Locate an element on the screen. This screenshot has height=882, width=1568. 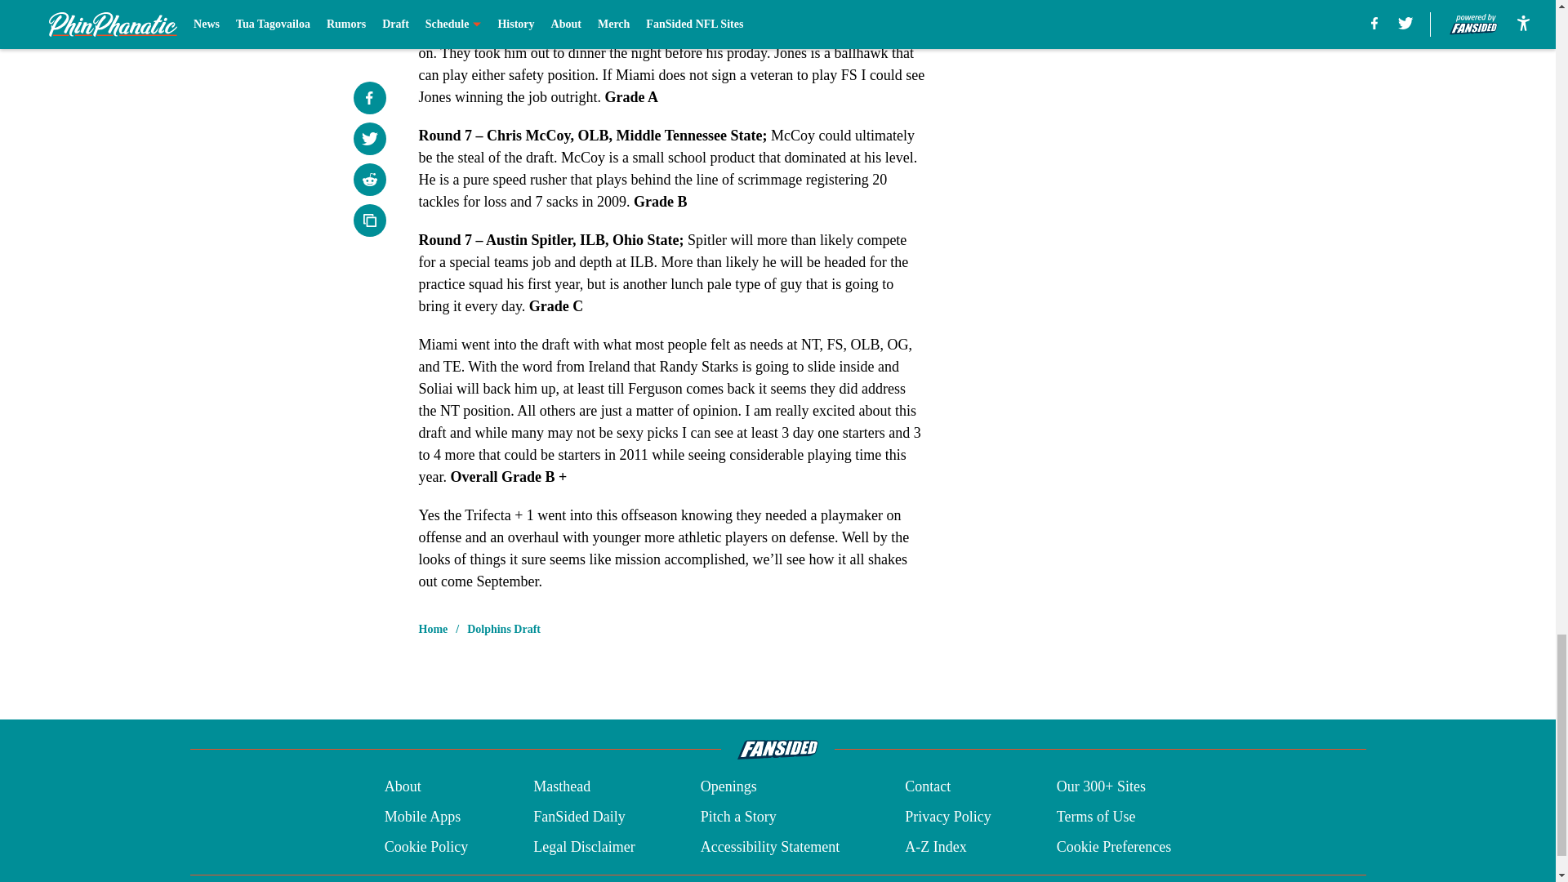
Home is located at coordinates (433, 629).